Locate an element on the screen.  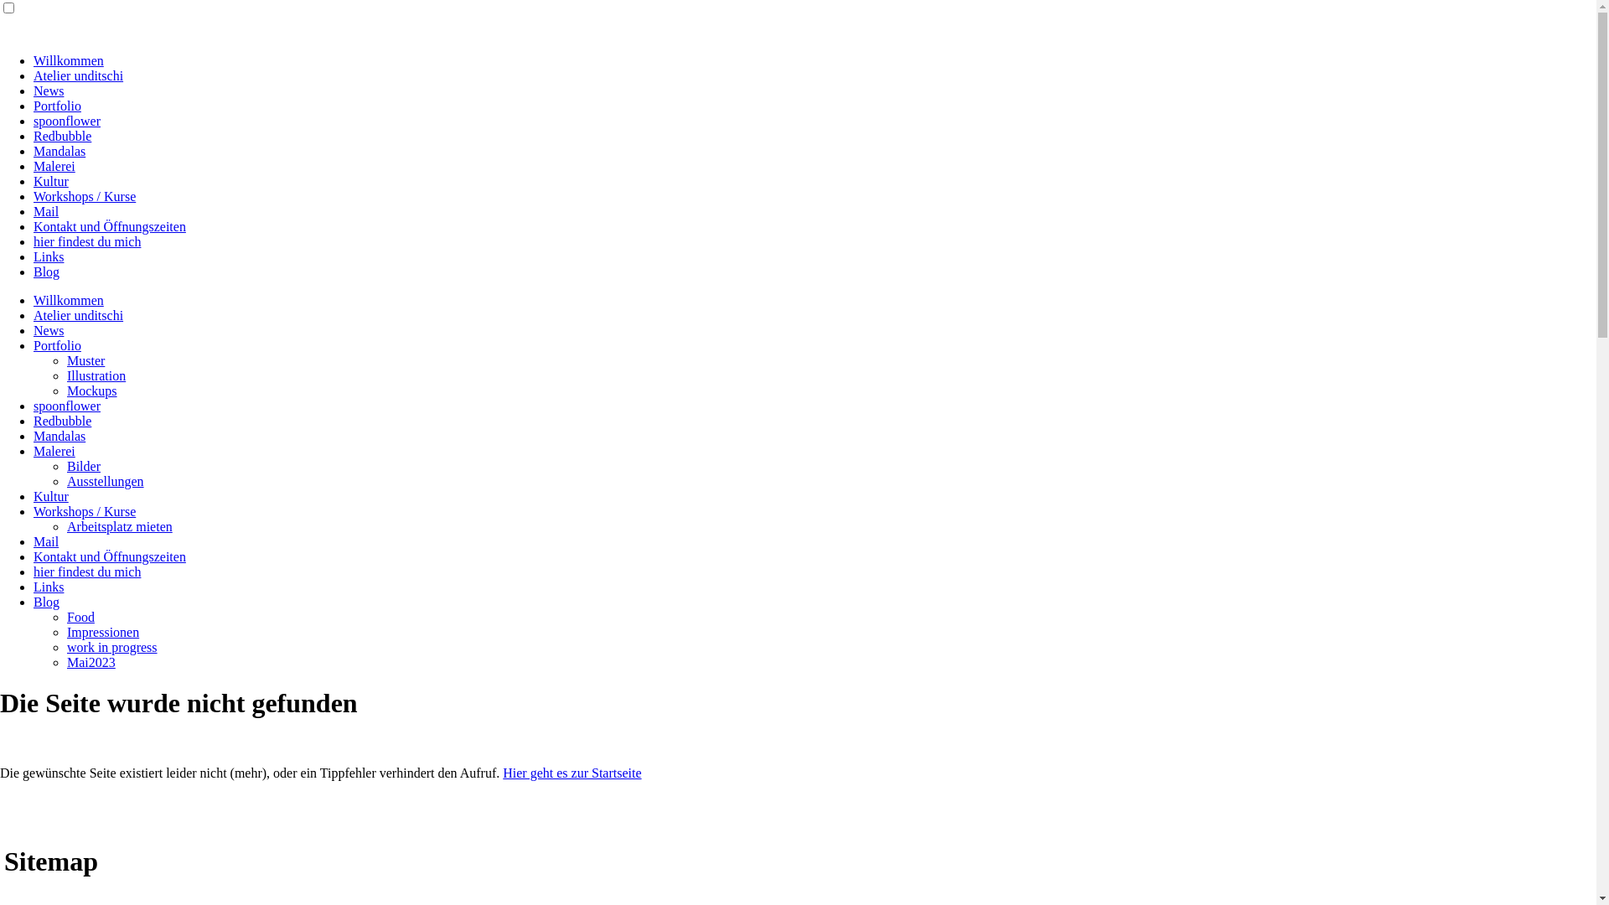
Malerei is located at coordinates (54, 451).